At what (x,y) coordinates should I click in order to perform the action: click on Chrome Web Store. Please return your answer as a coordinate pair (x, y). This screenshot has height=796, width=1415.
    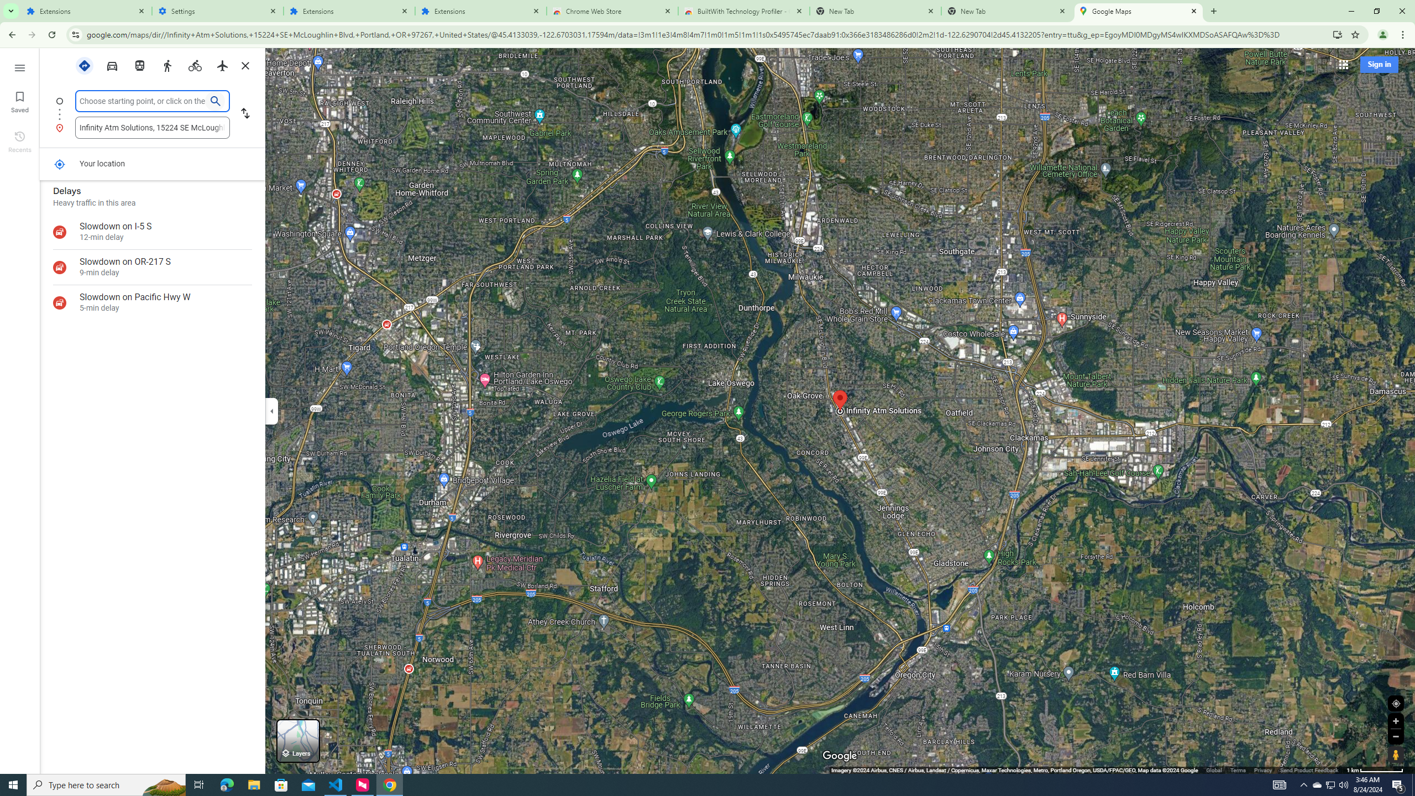
    Looking at the image, I should click on (612, 11).